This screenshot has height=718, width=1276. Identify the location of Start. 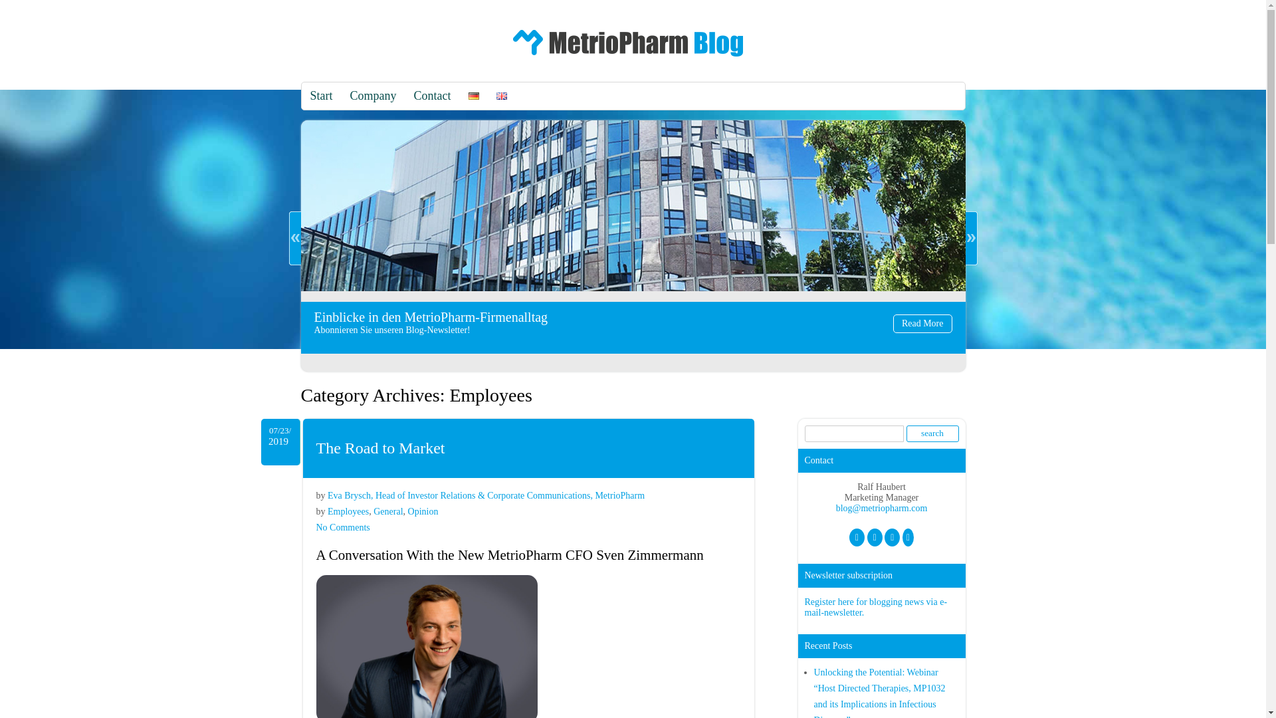
(322, 96).